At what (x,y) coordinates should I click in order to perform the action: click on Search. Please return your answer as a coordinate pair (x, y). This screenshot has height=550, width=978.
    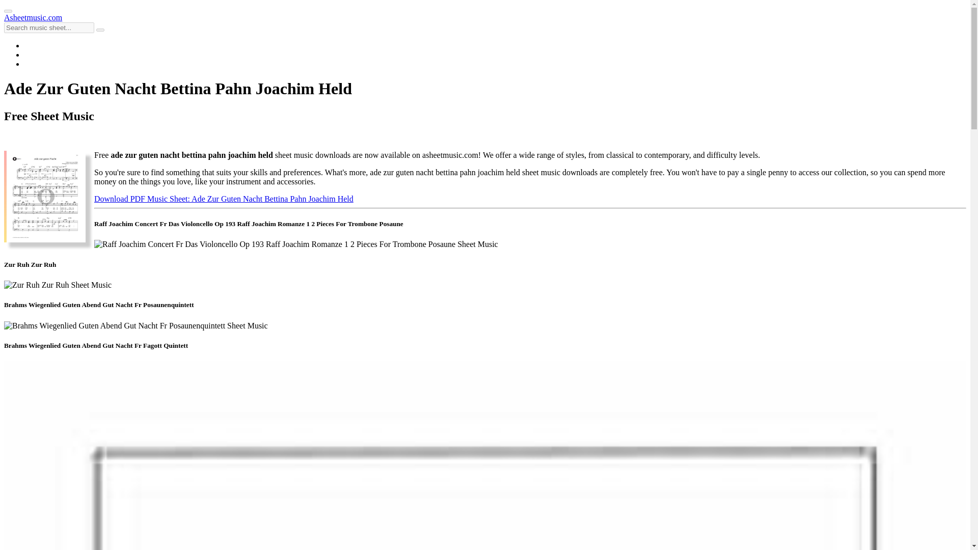
    Looking at the image, I should click on (100, 30).